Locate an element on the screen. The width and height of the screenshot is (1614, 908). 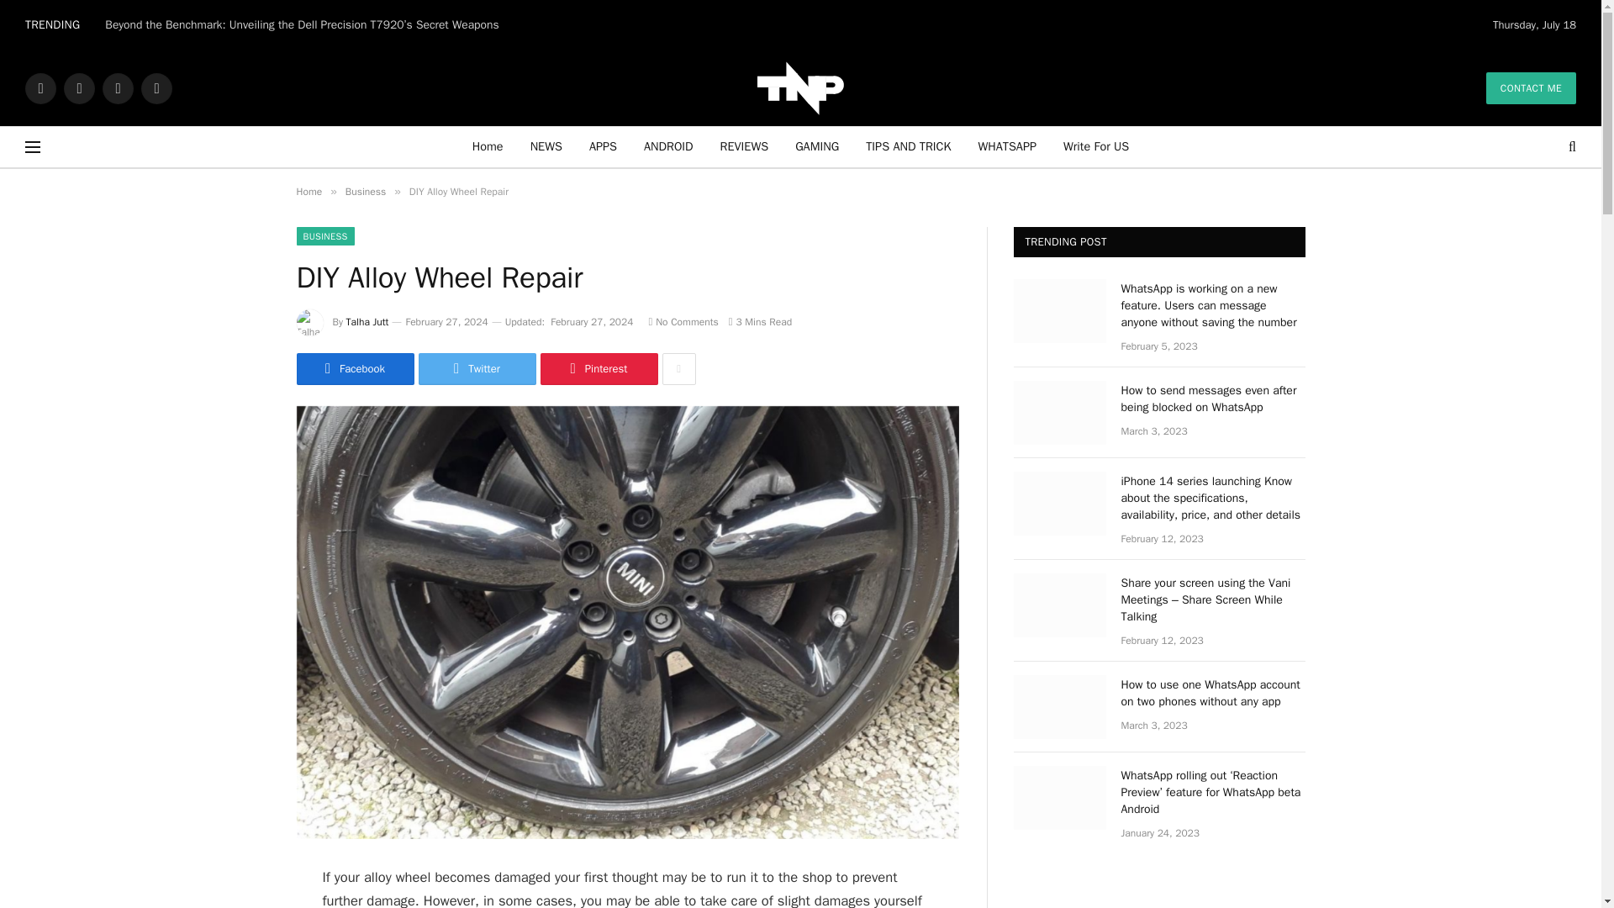
TechNewzTOP is located at coordinates (801, 87).